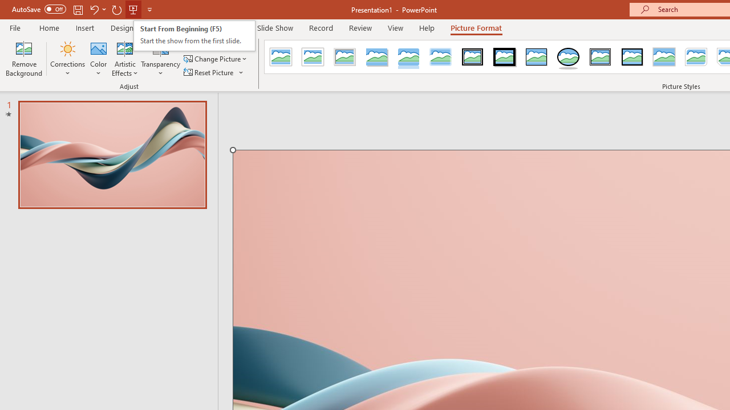 Image resolution: width=730 pixels, height=410 pixels. Describe the element at coordinates (97, 9) in the screenshot. I see `Undo` at that location.